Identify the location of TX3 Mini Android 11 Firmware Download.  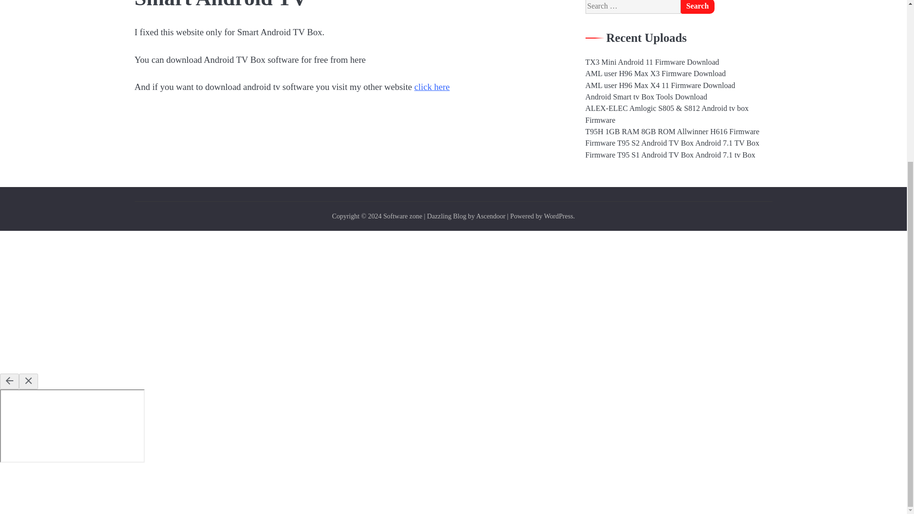
(652, 62).